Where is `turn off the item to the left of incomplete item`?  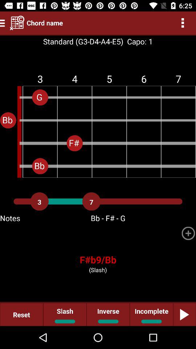 turn off the item to the left of incomplete item is located at coordinates (108, 314).